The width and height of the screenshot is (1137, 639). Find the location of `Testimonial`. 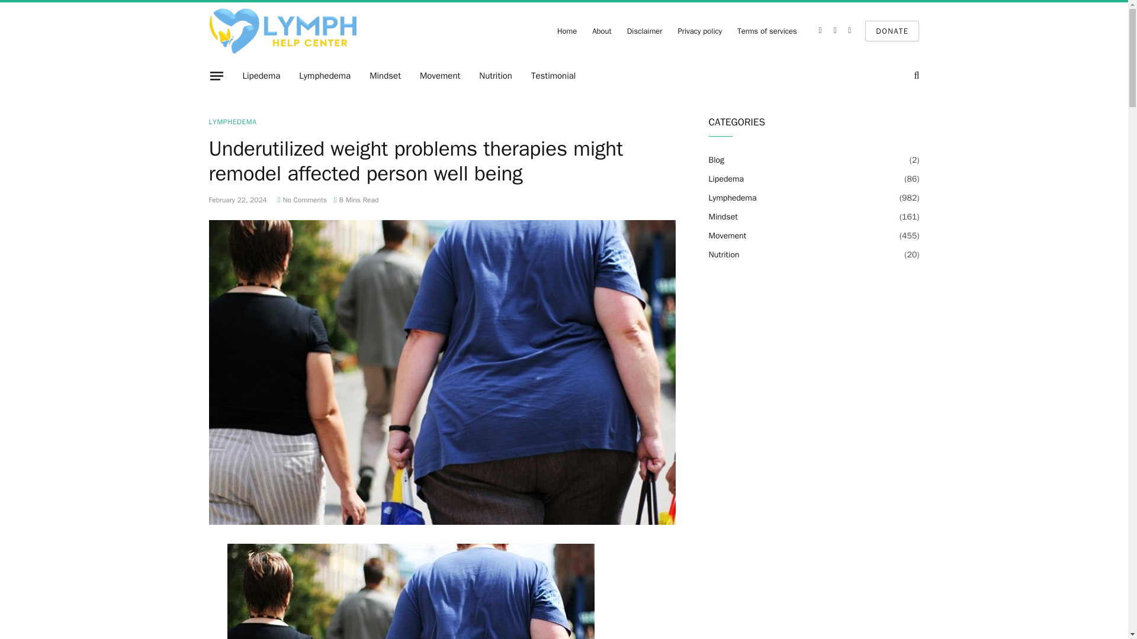

Testimonial is located at coordinates (553, 76).